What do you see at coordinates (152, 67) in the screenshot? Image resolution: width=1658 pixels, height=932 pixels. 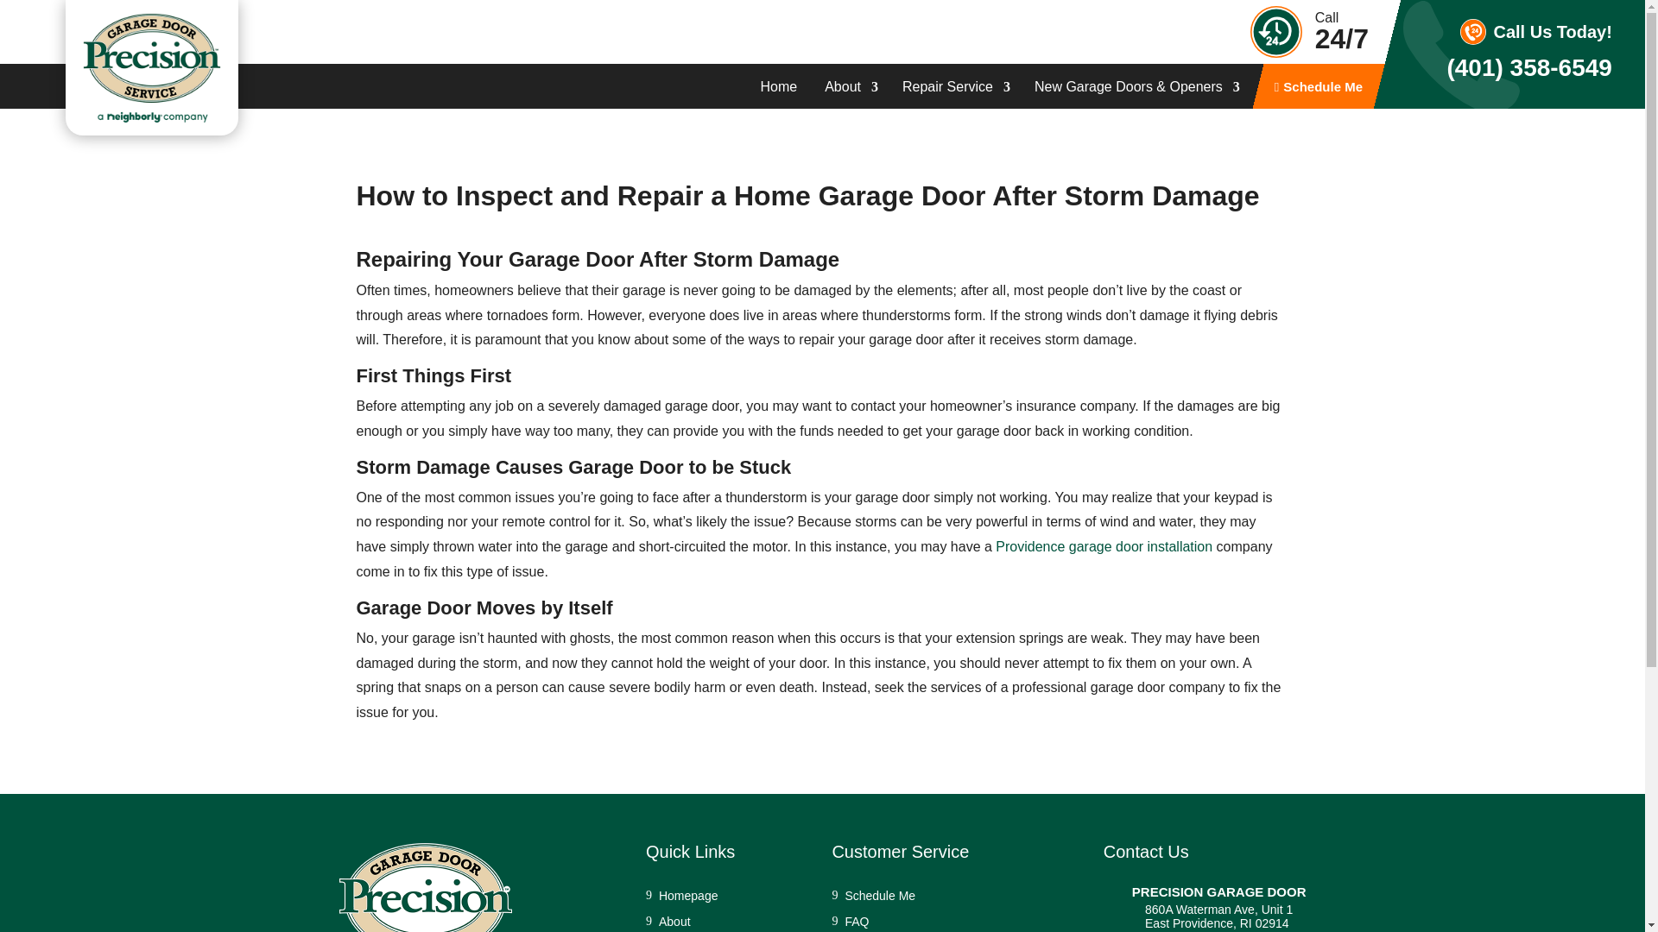 I see `Precision Garage Door Service` at bounding box center [152, 67].